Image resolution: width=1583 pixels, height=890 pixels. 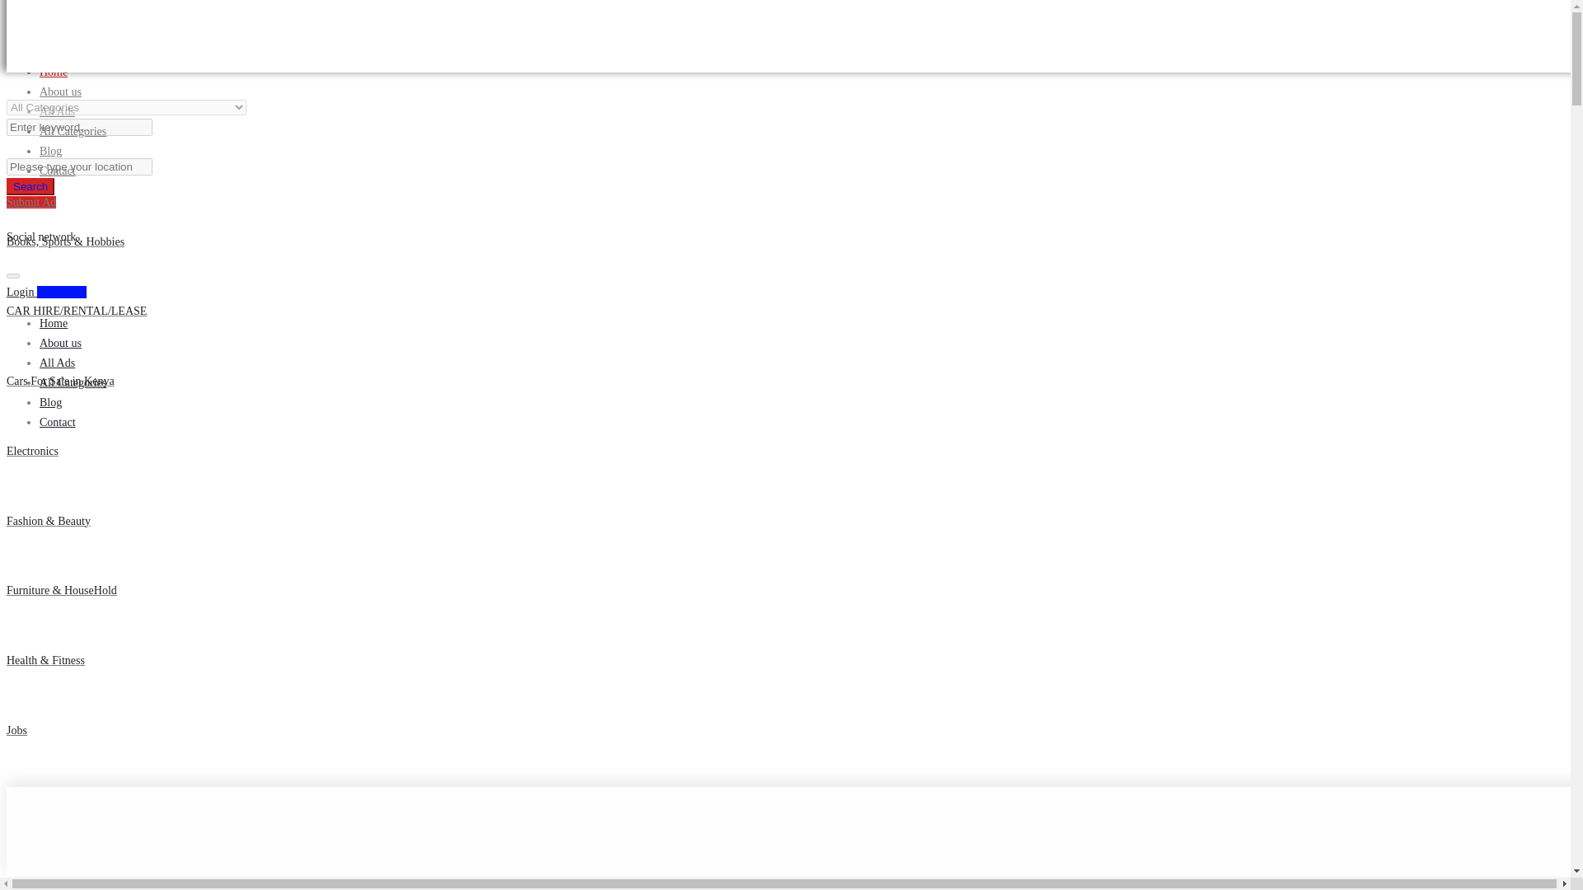 I want to click on All Categories, so click(x=73, y=132).